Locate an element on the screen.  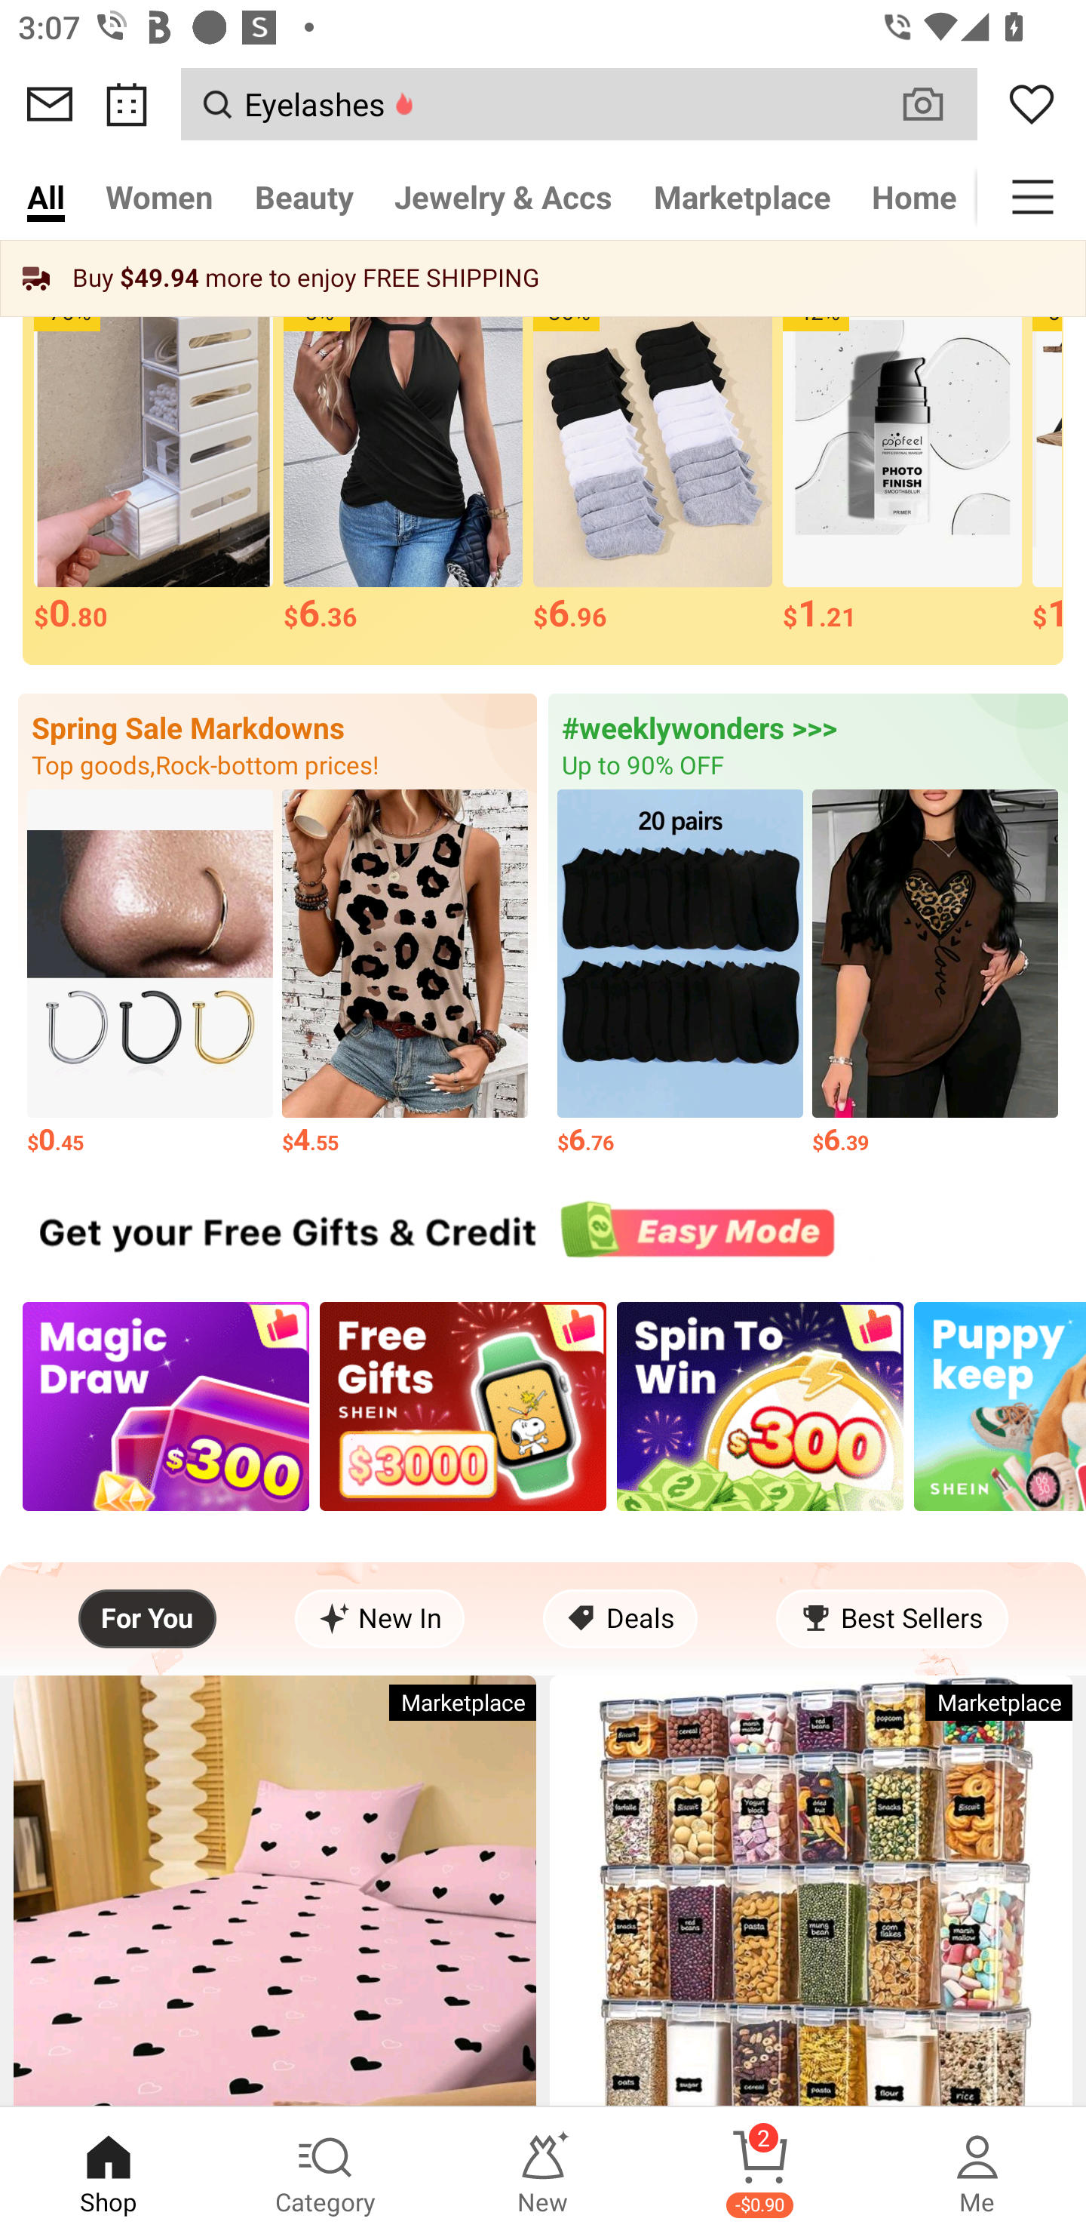
Wishlist is located at coordinates (1032, 104).